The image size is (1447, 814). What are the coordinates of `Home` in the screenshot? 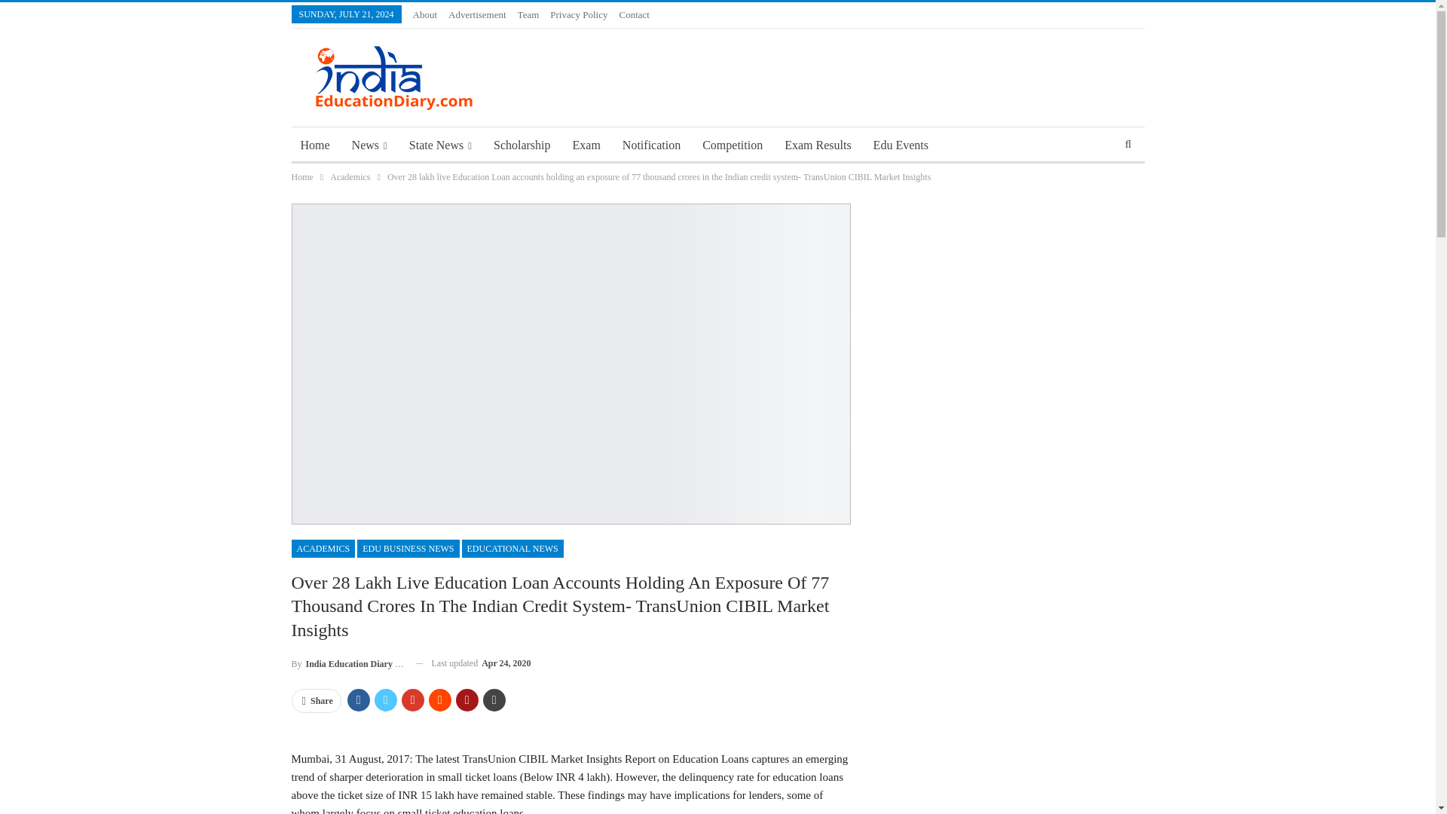 It's located at (314, 145).